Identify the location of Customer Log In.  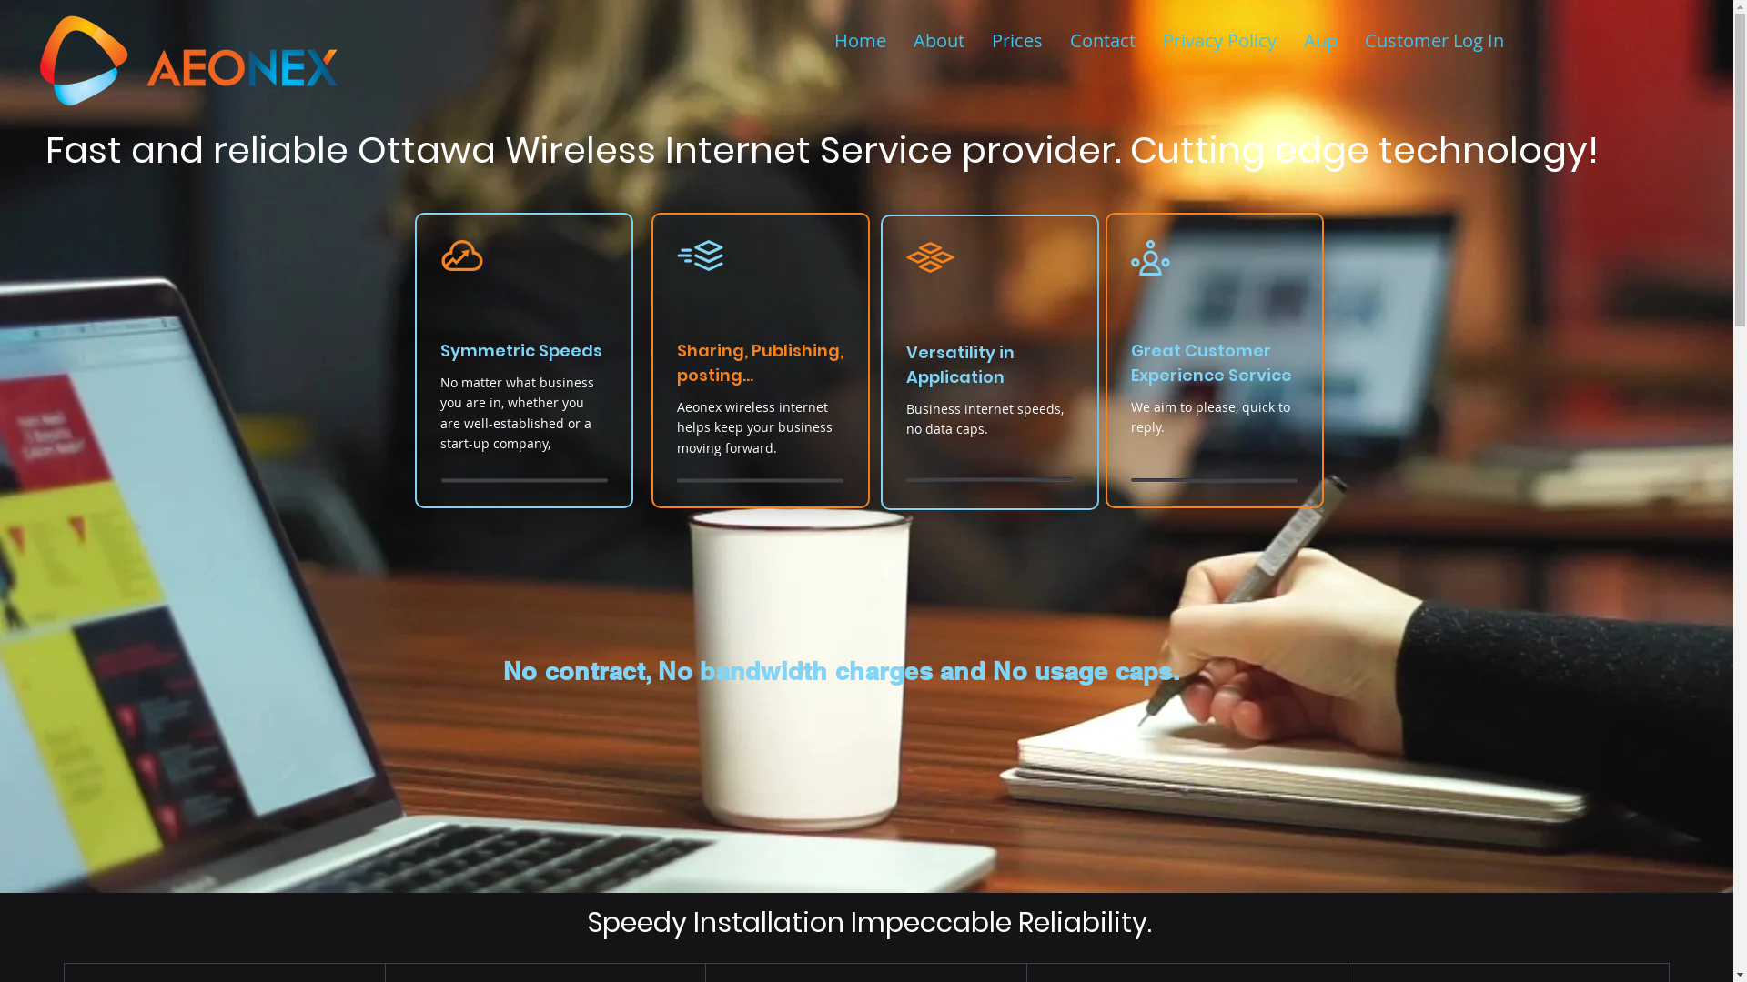
(1434, 41).